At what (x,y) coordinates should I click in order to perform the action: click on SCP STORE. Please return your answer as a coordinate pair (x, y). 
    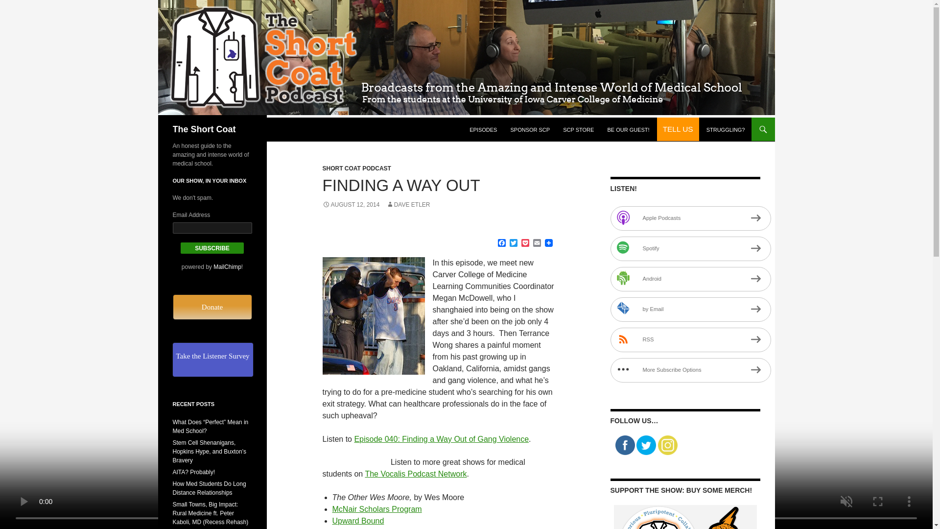
    Looking at the image, I should click on (578, 129).